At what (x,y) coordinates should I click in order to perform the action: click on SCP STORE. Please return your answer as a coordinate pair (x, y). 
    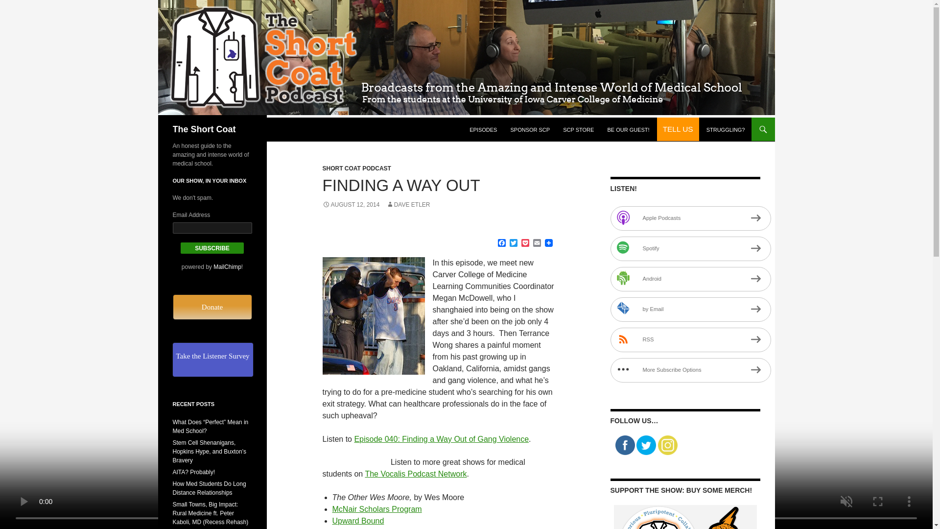
    Looking at the image, I should click on (578, 129).